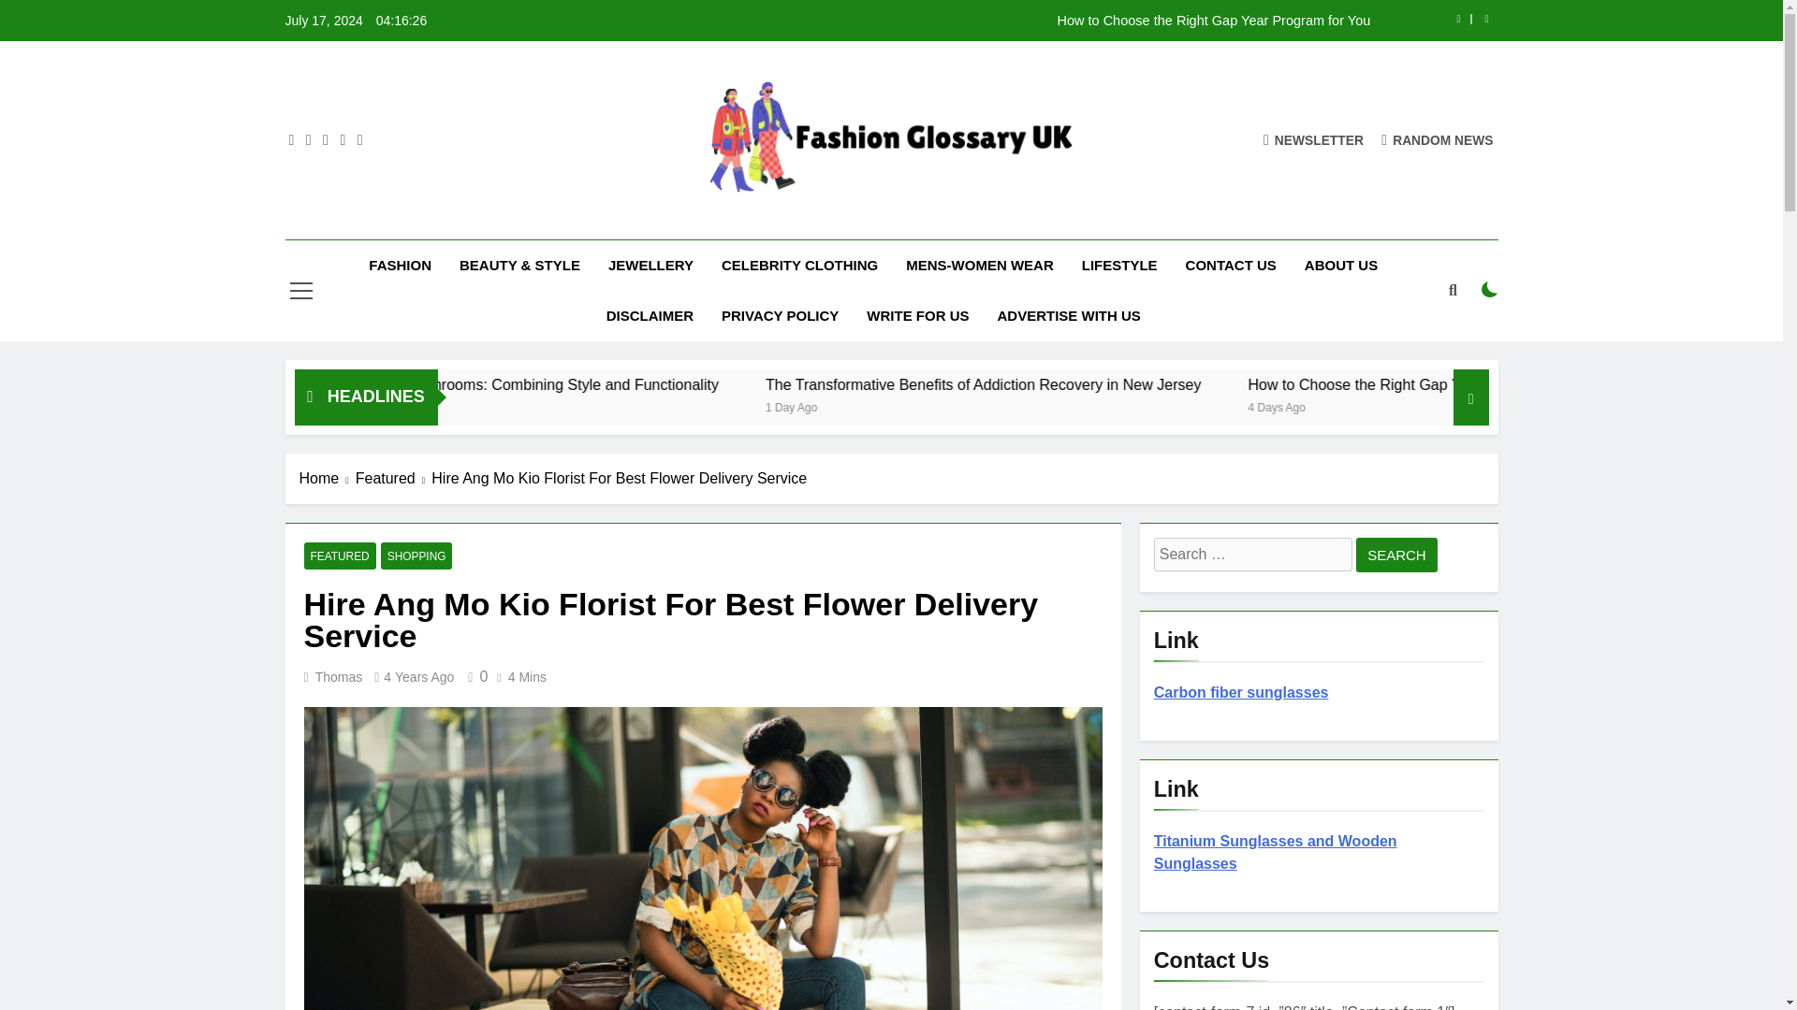 This screenshot has height=1010, width=1797. What do you see at coordinates (1313, 139) in the screenshot?
I see `NEWSLETTER` at bounding box center [1313, 139].